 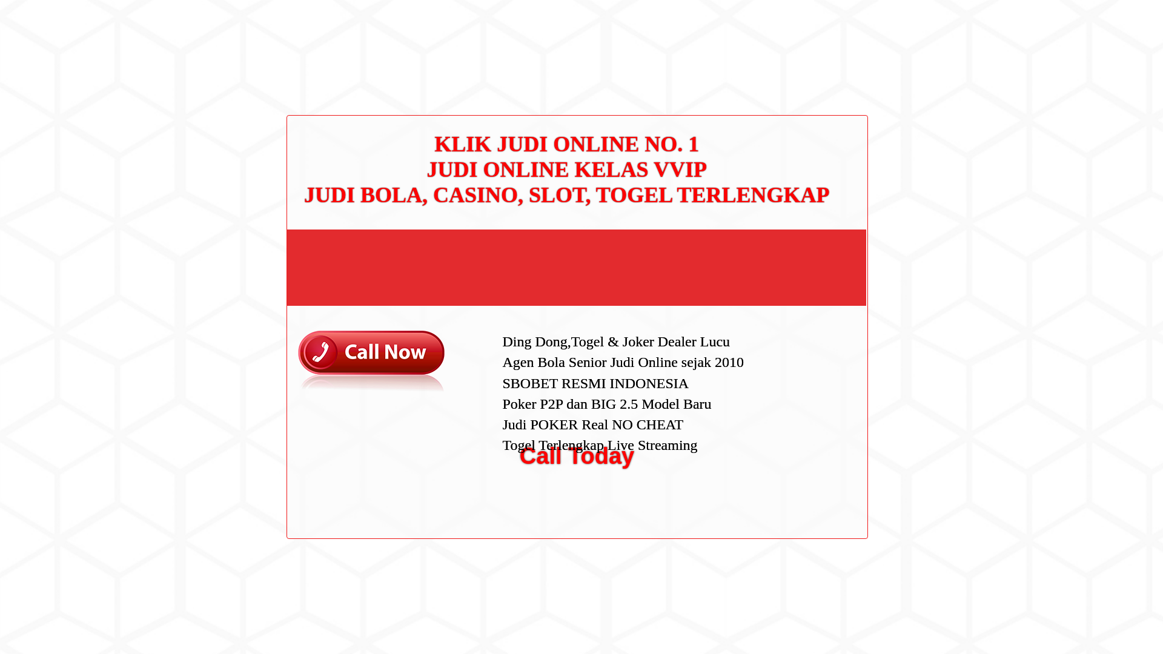 I want to click on DMCA Policy, so click(x=796, y=226).